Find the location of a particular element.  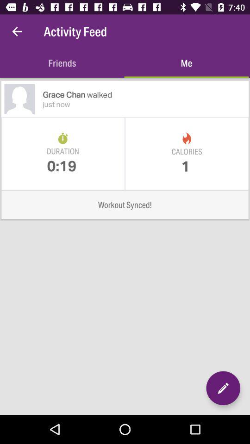

a place to edit the details on the page is located at coordinates (223, 388).